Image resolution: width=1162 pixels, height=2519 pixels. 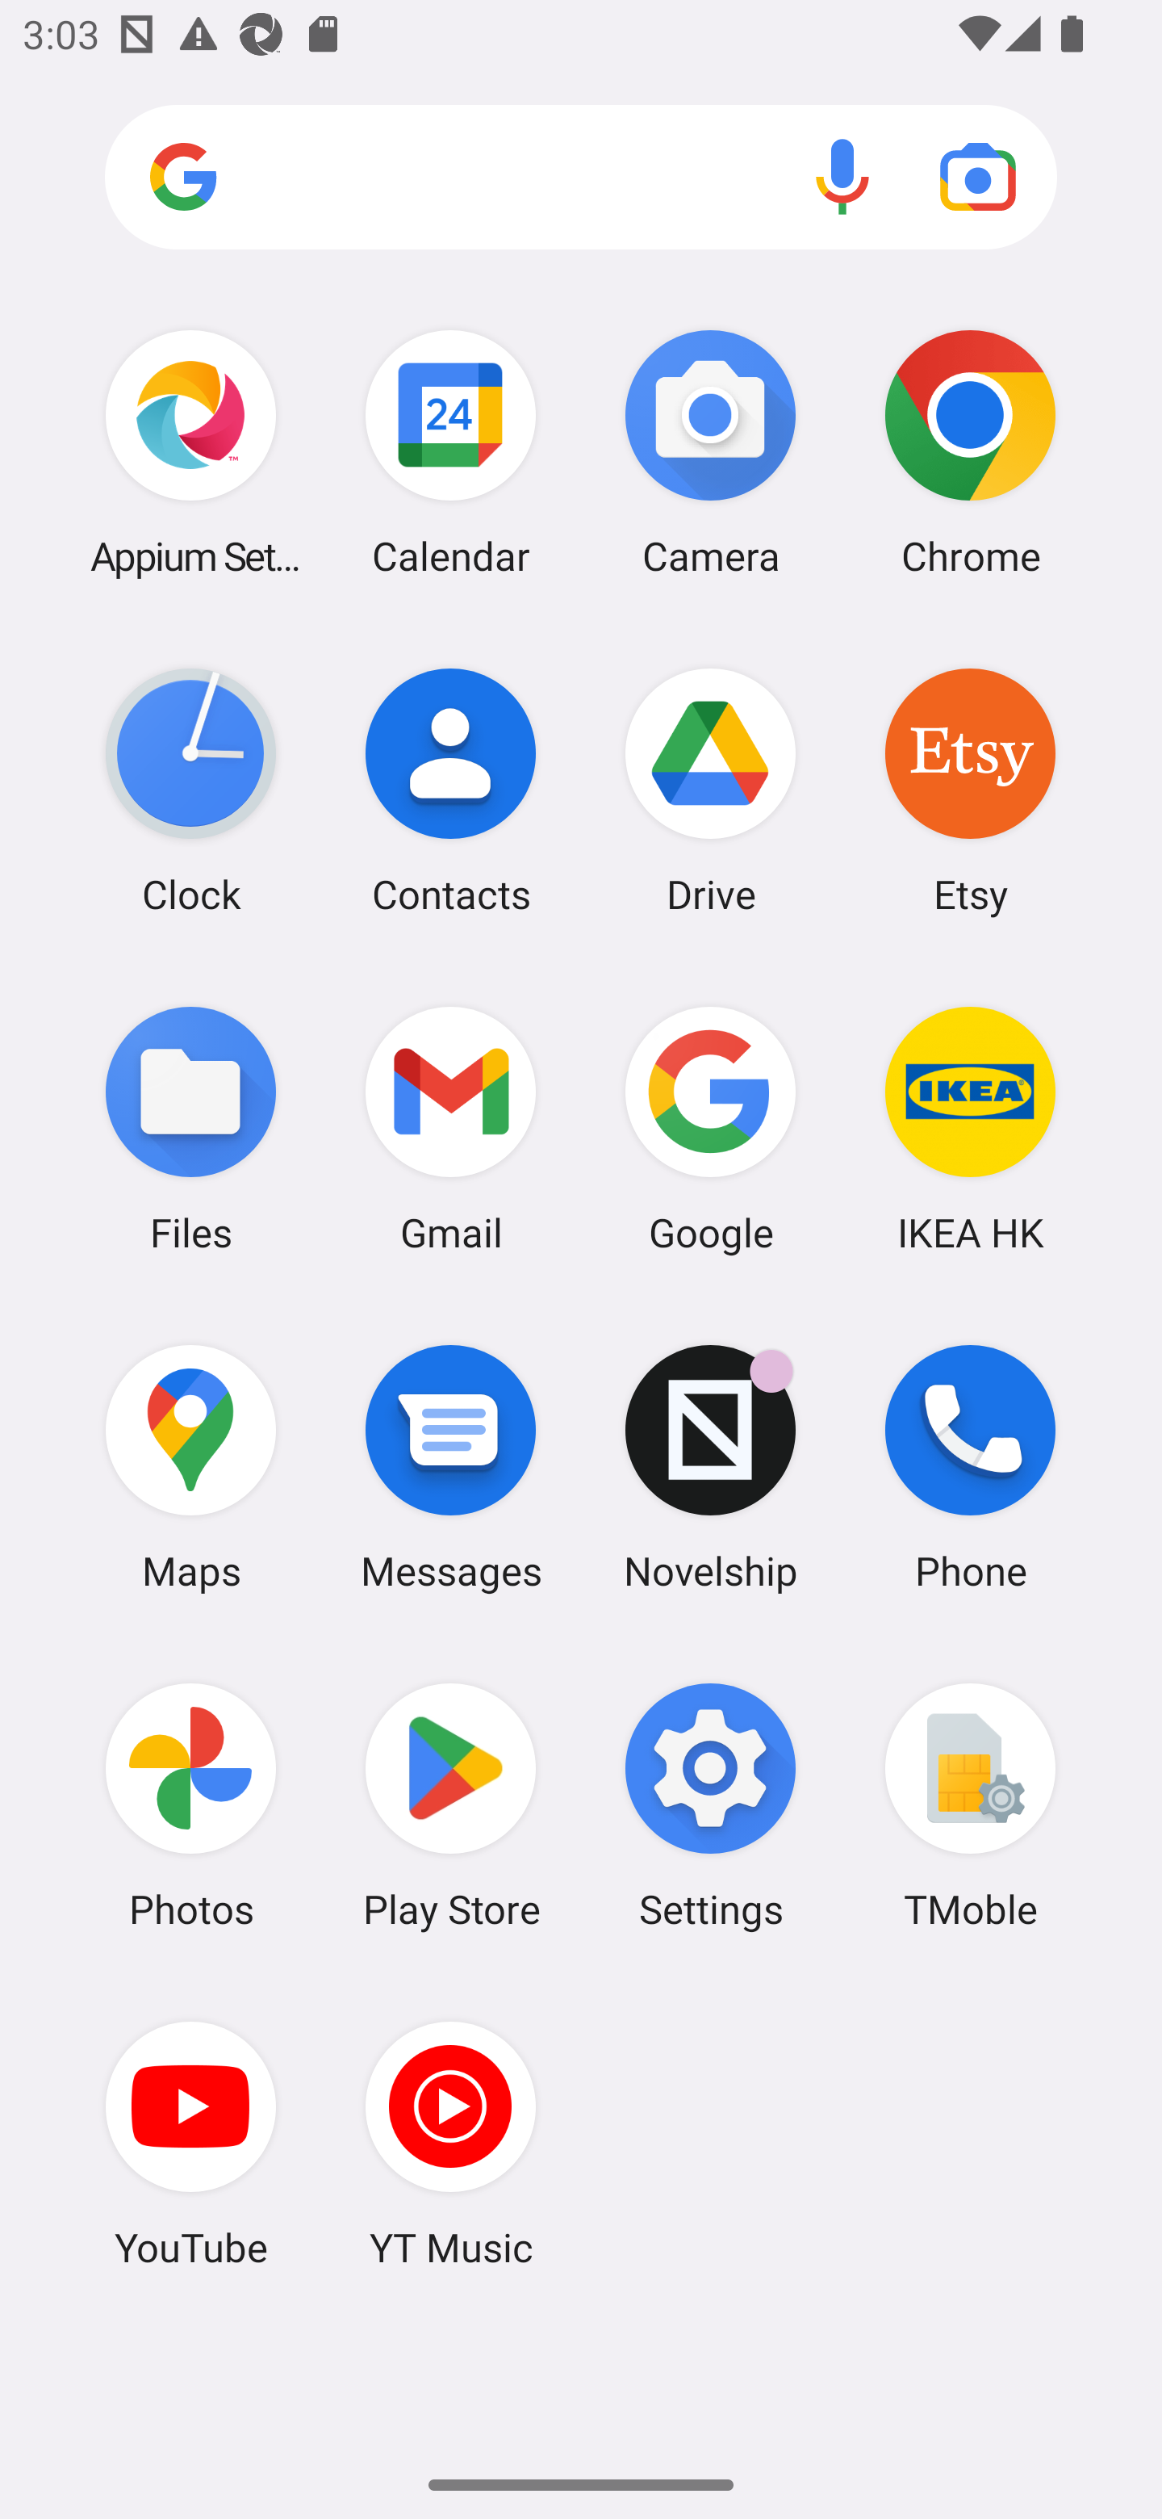 What do you see at coordinates (711, 452) in the screenshot?
I see `Camera` at bounding box center [711, 452].